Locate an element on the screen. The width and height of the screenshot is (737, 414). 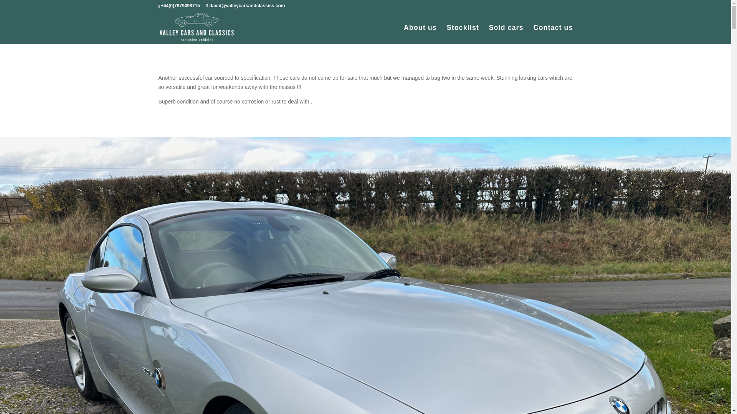
Stocklist is located at coordinates (463, 34).